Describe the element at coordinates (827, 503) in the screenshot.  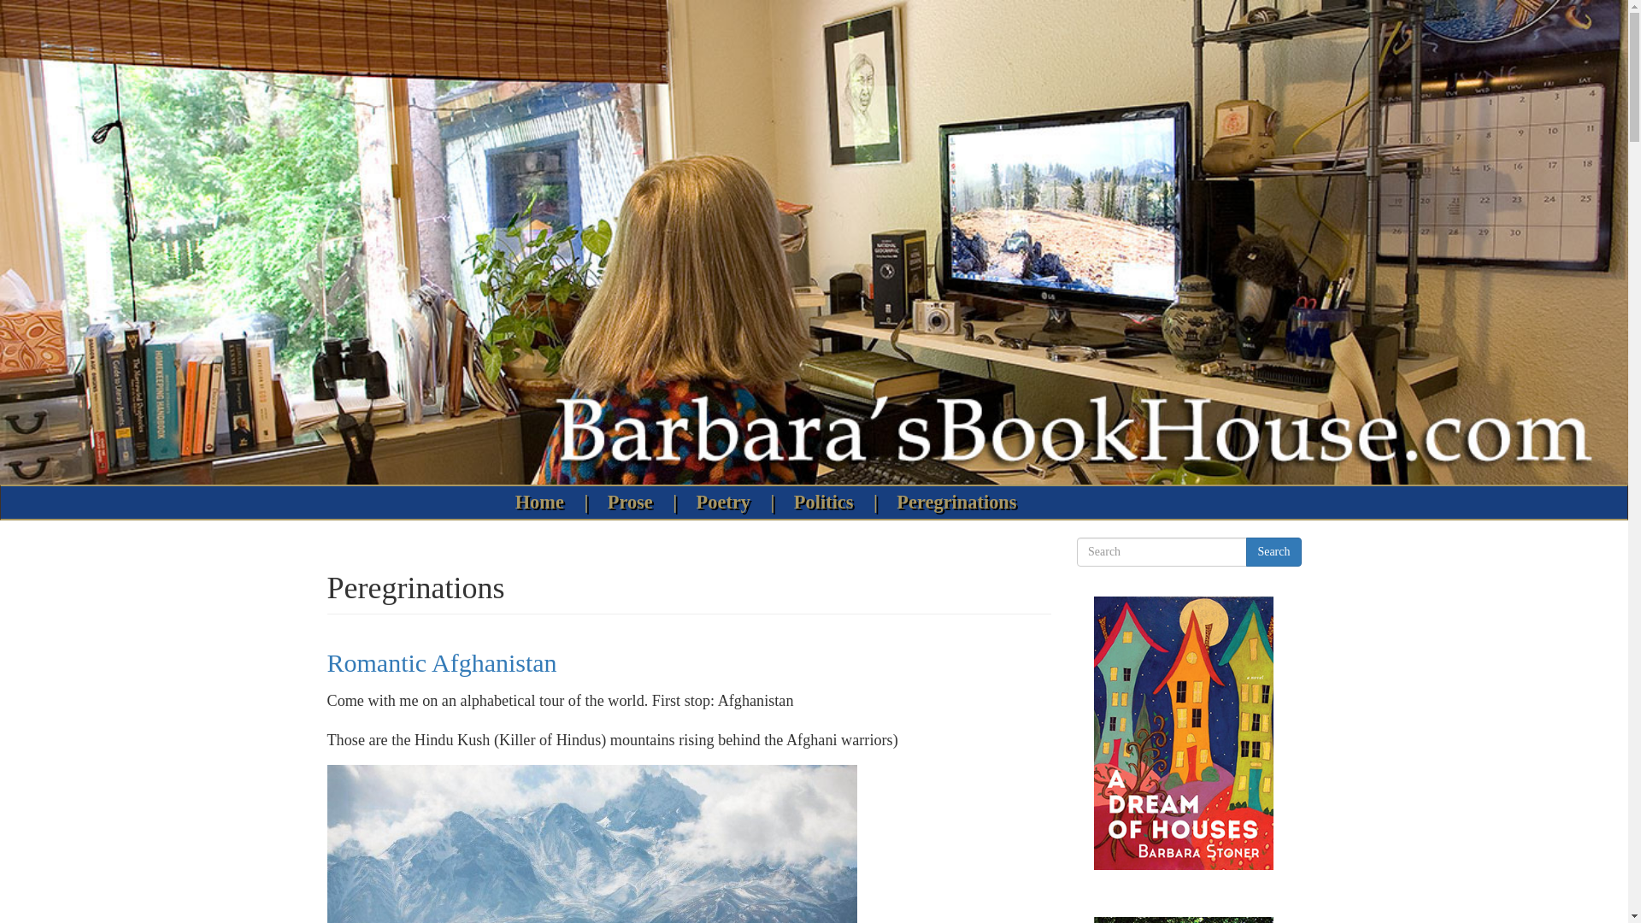
I see `Politics` at that location.